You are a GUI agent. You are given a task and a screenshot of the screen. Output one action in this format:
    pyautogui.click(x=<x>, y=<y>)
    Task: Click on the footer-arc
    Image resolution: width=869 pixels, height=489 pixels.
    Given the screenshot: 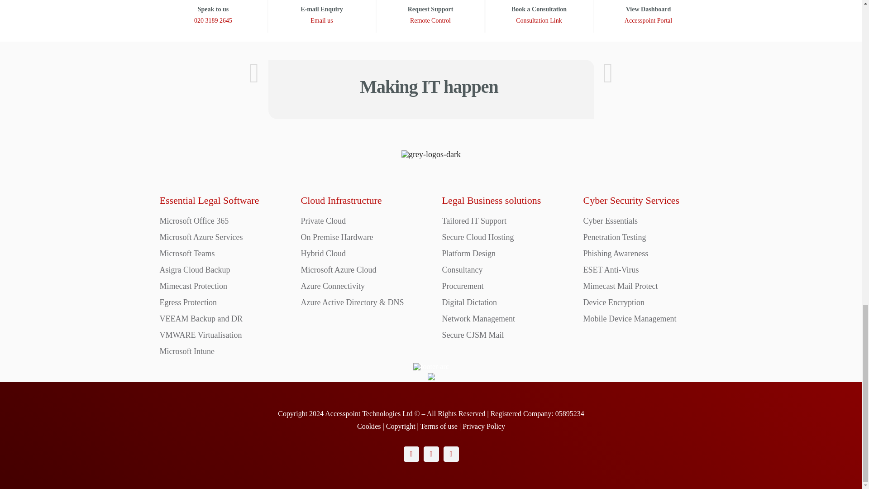 What is the action you would take?
    pyautogui.click(x=431, y=367)
    